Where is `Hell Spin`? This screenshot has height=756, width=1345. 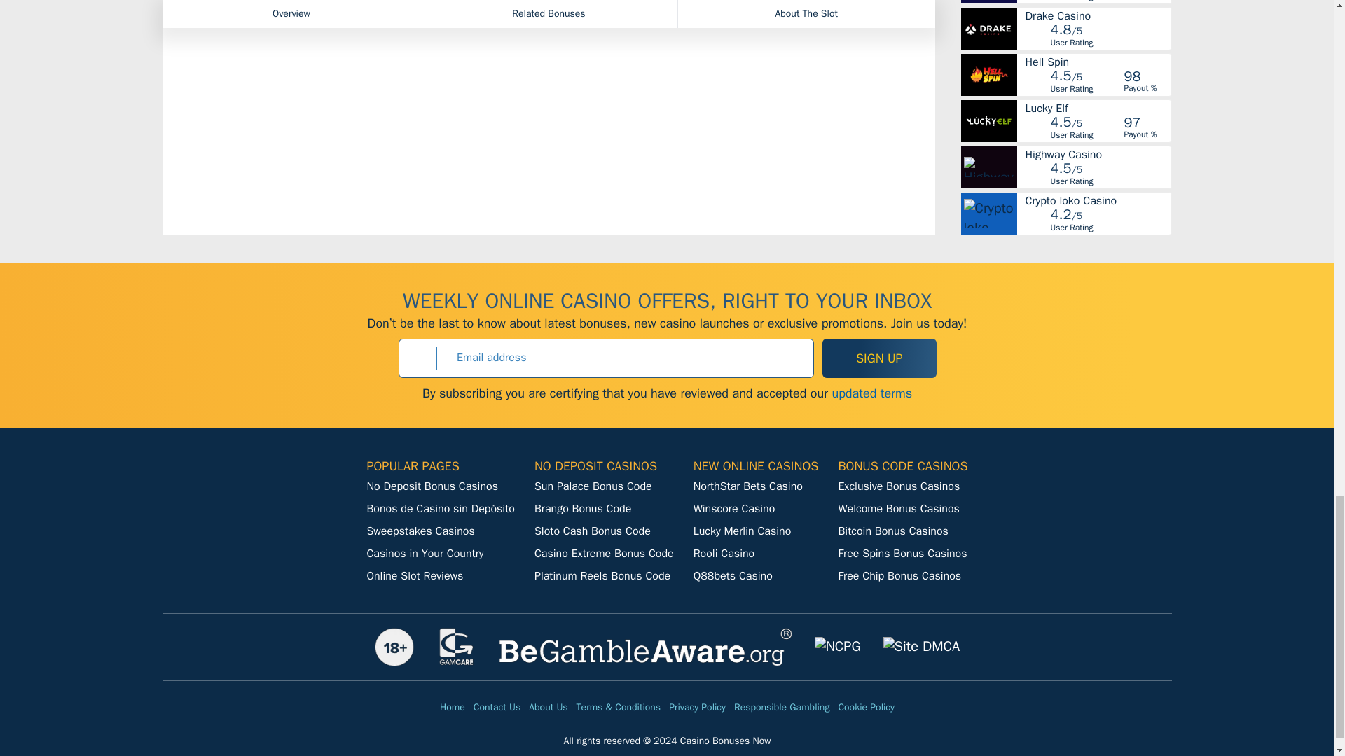 Hell Spin is located at coordinates (1097, 62).